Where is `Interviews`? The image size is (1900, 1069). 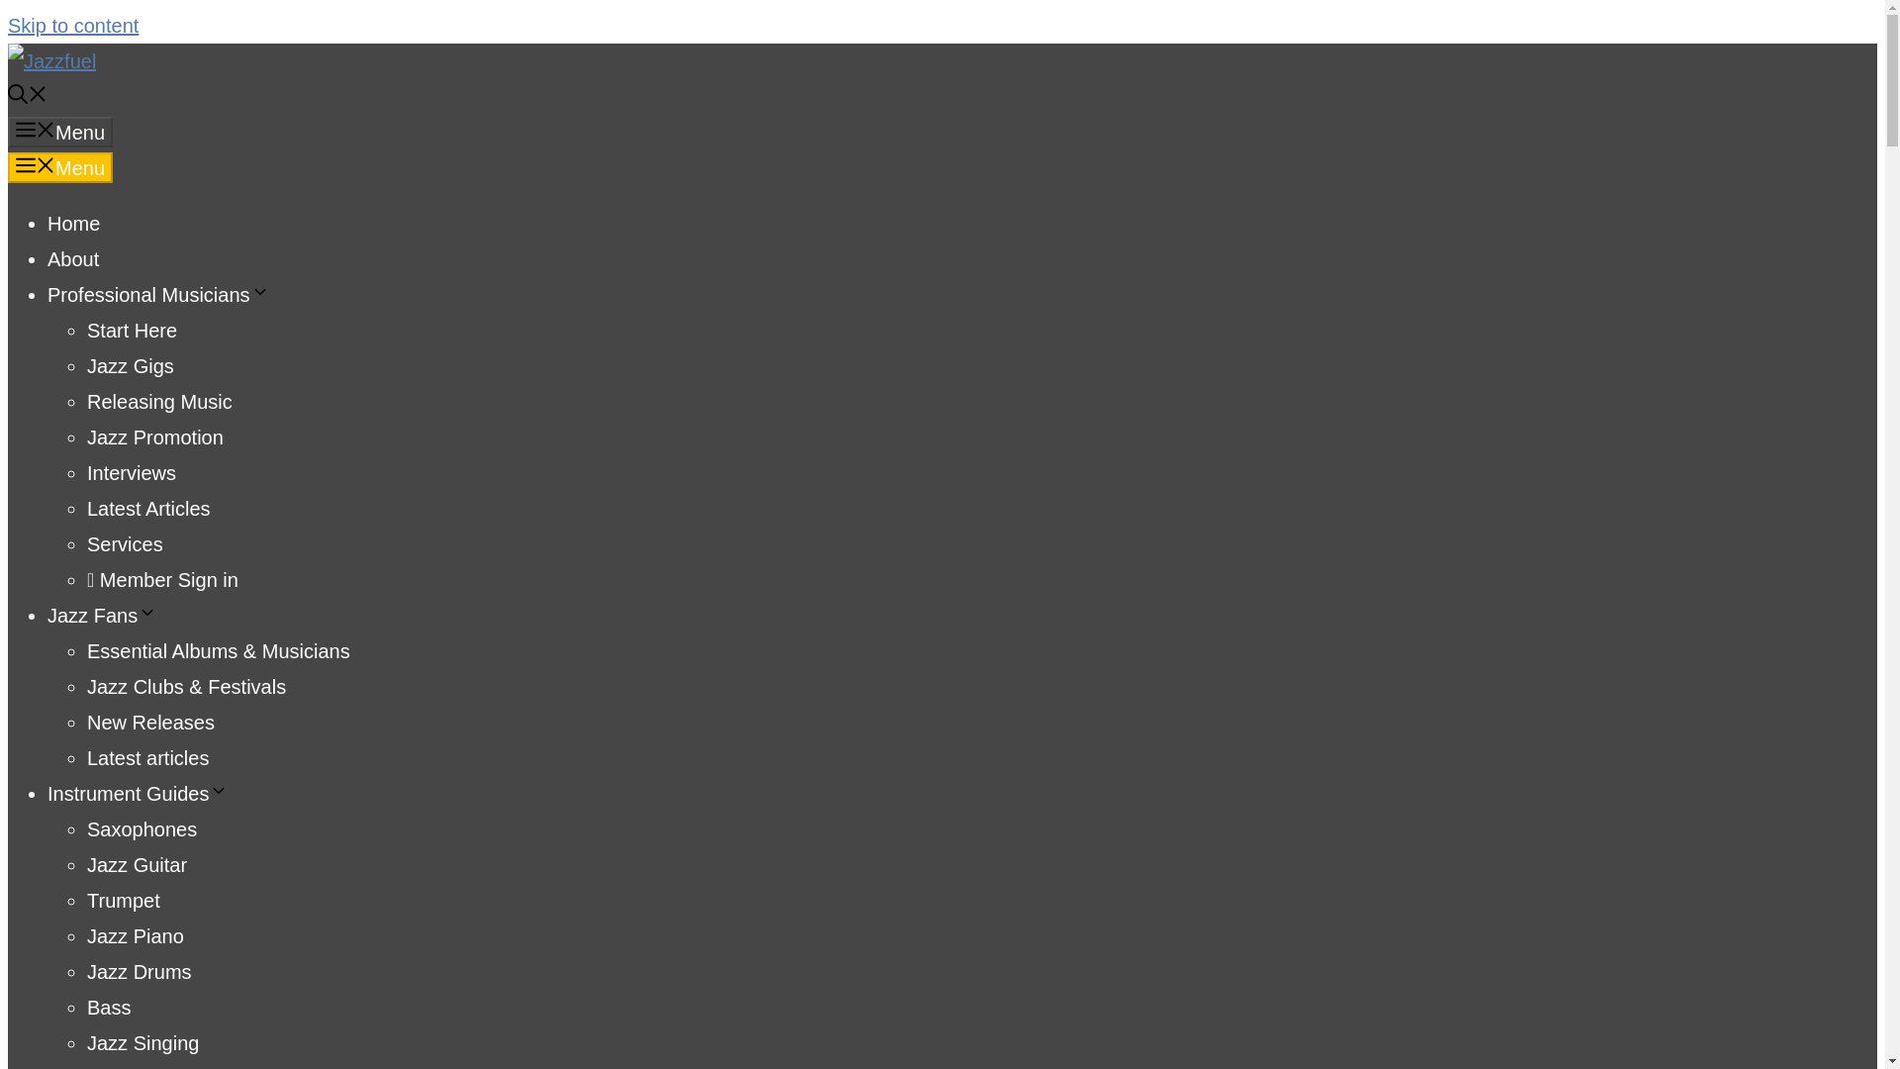
Interviews is located at coordinates (132, 473).